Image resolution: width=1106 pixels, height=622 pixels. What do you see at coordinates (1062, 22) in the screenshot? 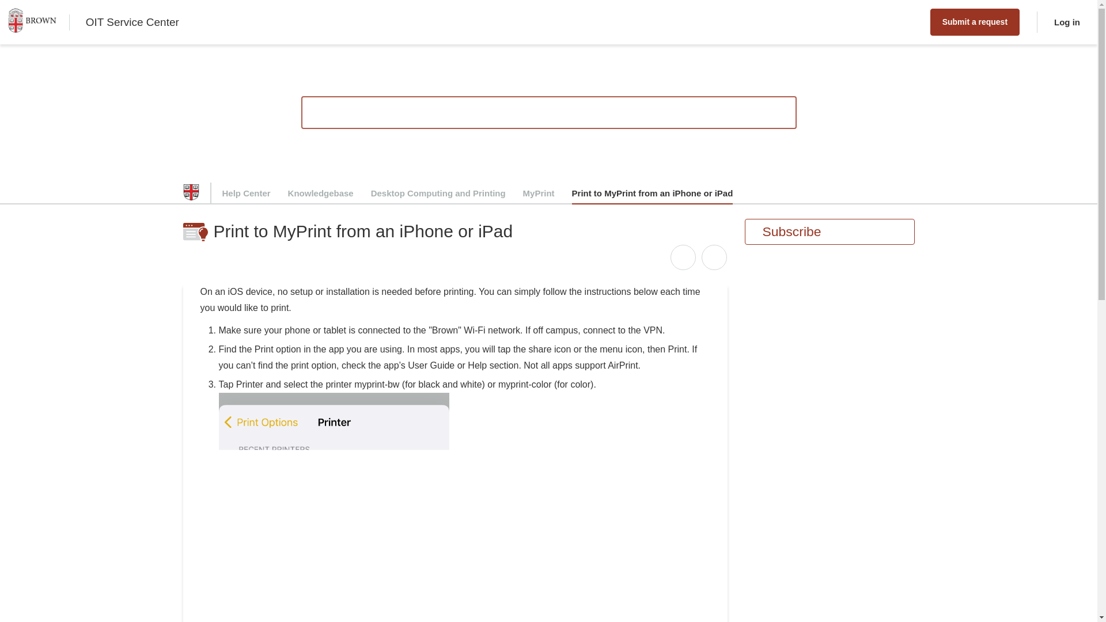
I see `Log in` at bounding box center [1062, 22].